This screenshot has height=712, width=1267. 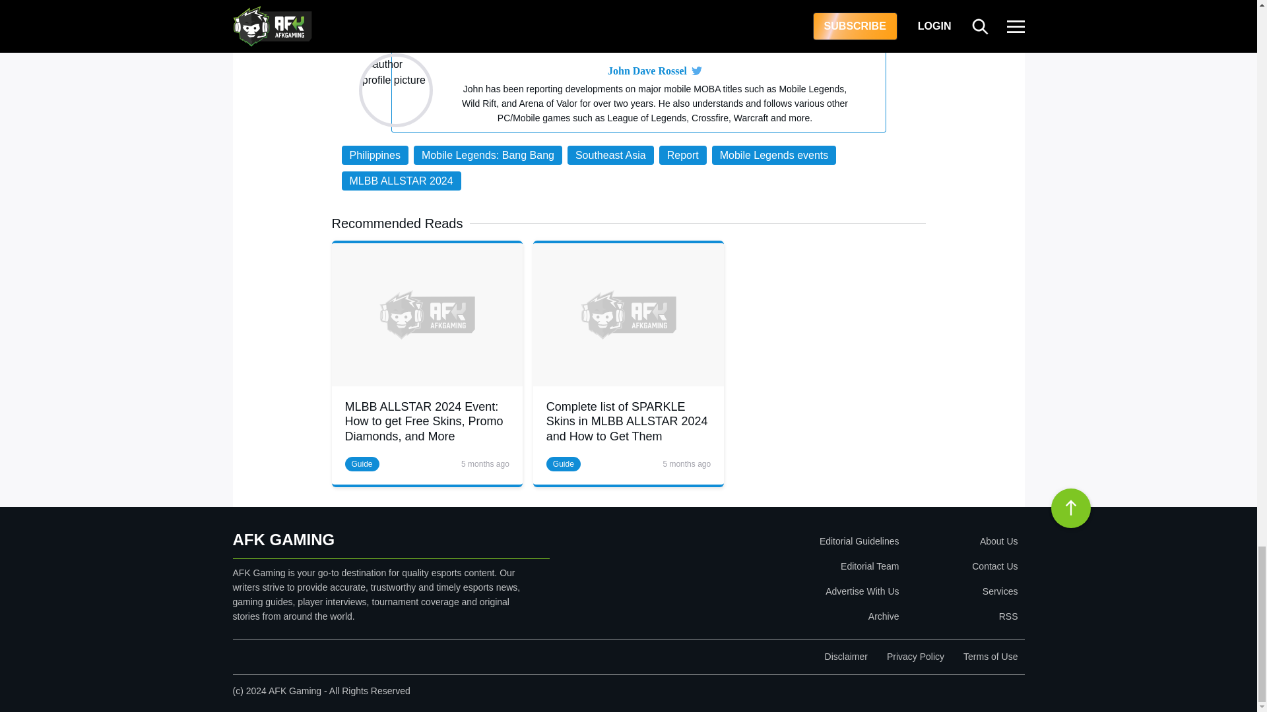 I want to click on Contact Us, so click(x=961, y=566).